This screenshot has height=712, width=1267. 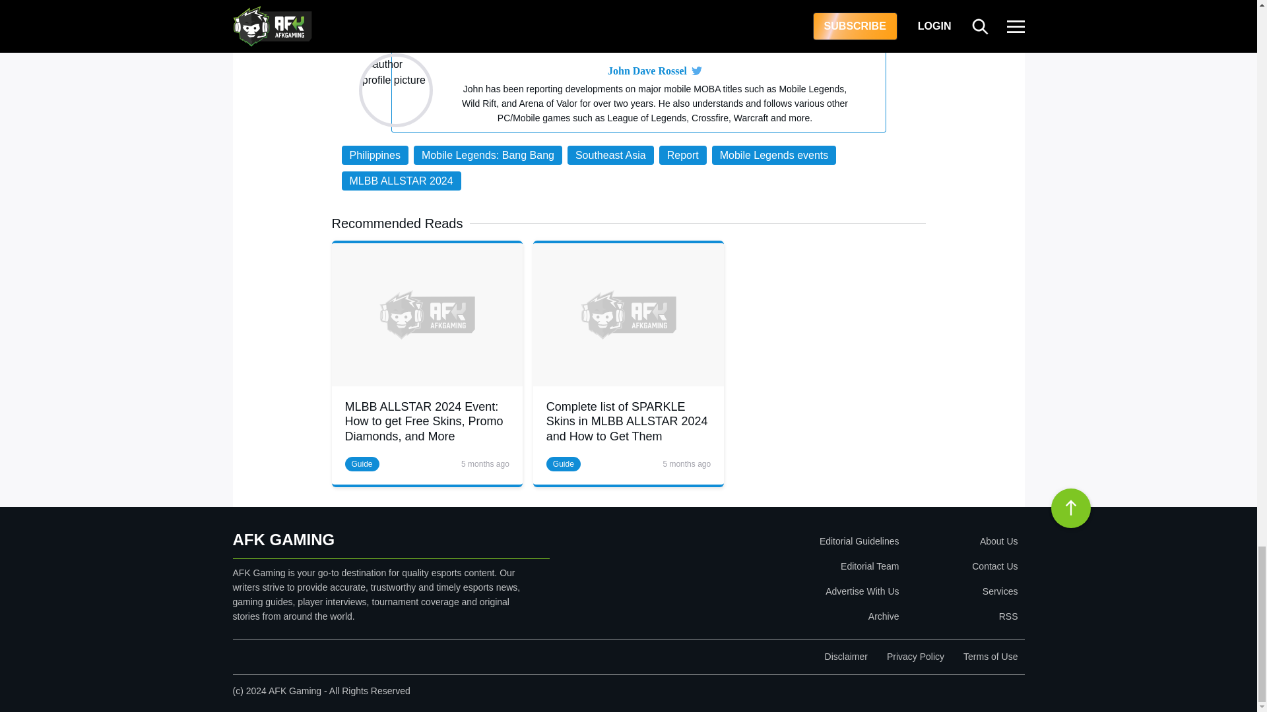 I want to click on Contact Us, so click(x=961, y=566).